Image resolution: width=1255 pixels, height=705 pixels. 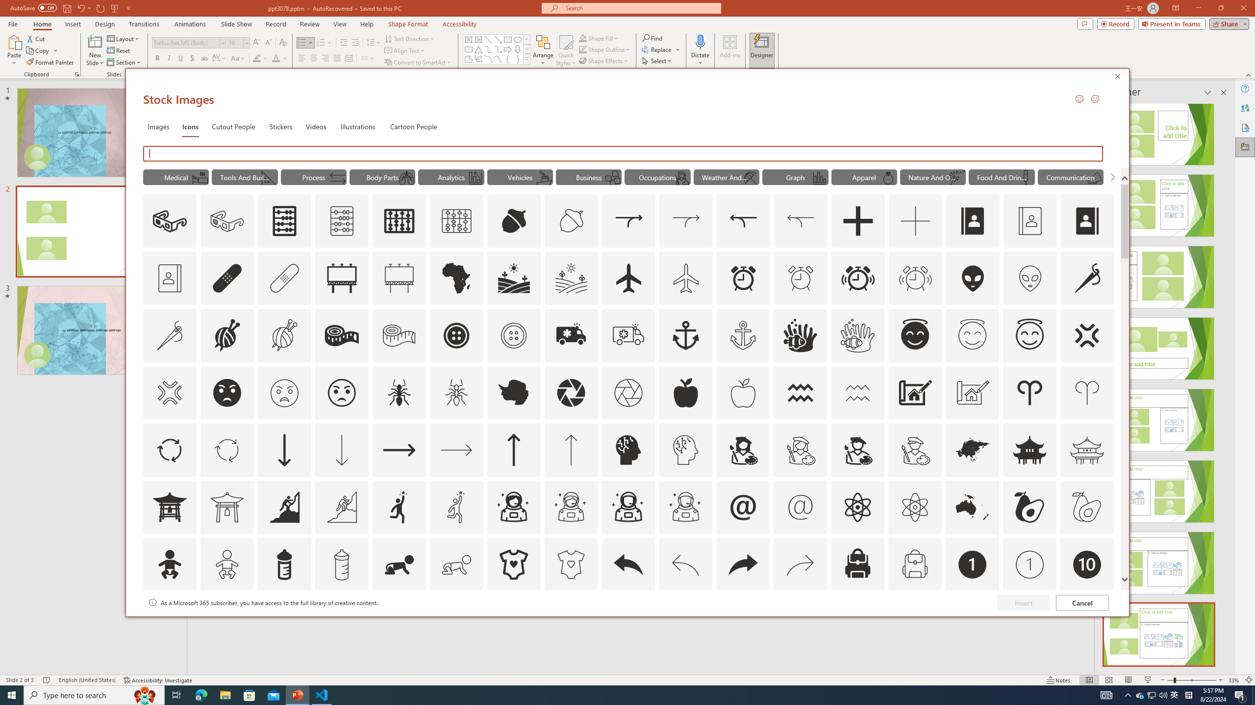 I want to click on AutomationID: Icons_Aspiration, so click(x=284, y=507).